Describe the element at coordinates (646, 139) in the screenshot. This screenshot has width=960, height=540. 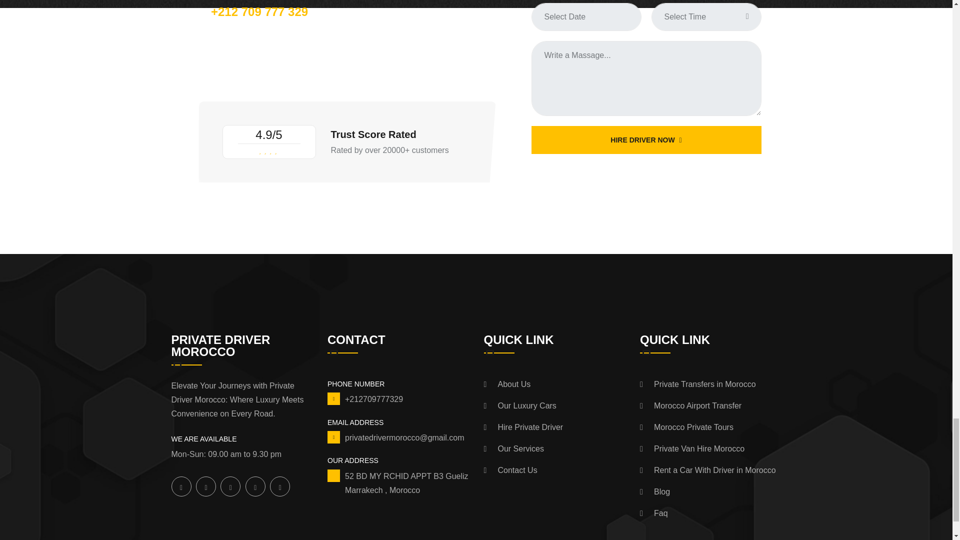
I see `HIRE DRIVER NOW` at that location.